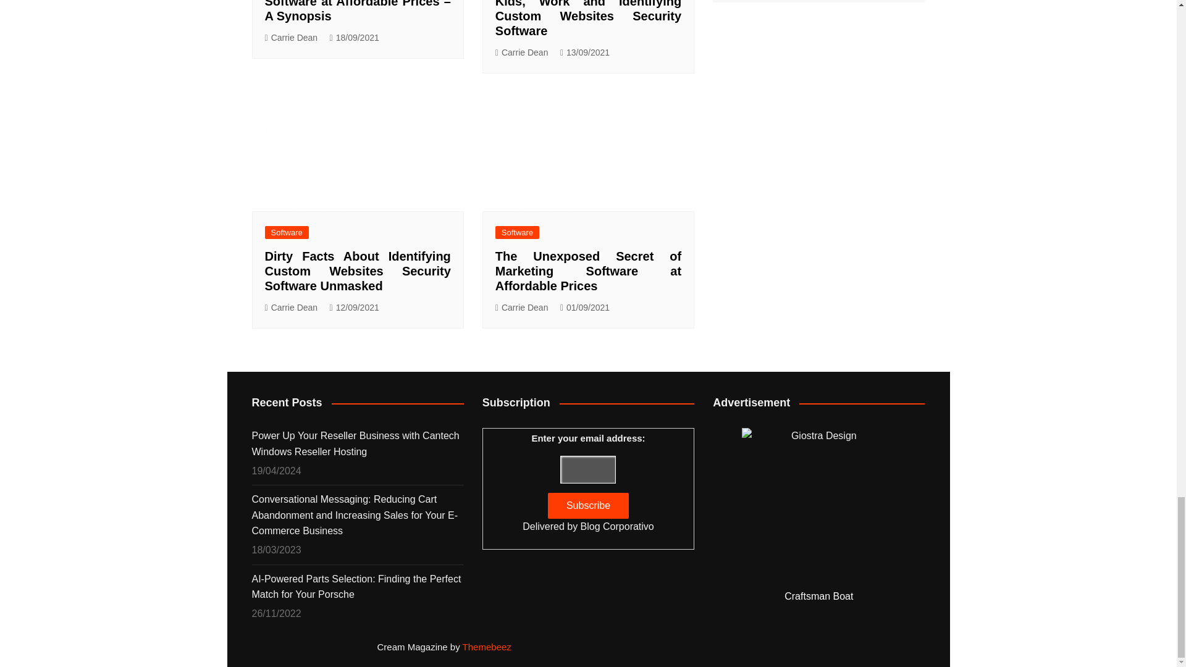 The height and width of the screenshot is (667, 1186). Describe the element at coordinates (819, 505) in the screenshot. I see `Giostra Design` at that location.